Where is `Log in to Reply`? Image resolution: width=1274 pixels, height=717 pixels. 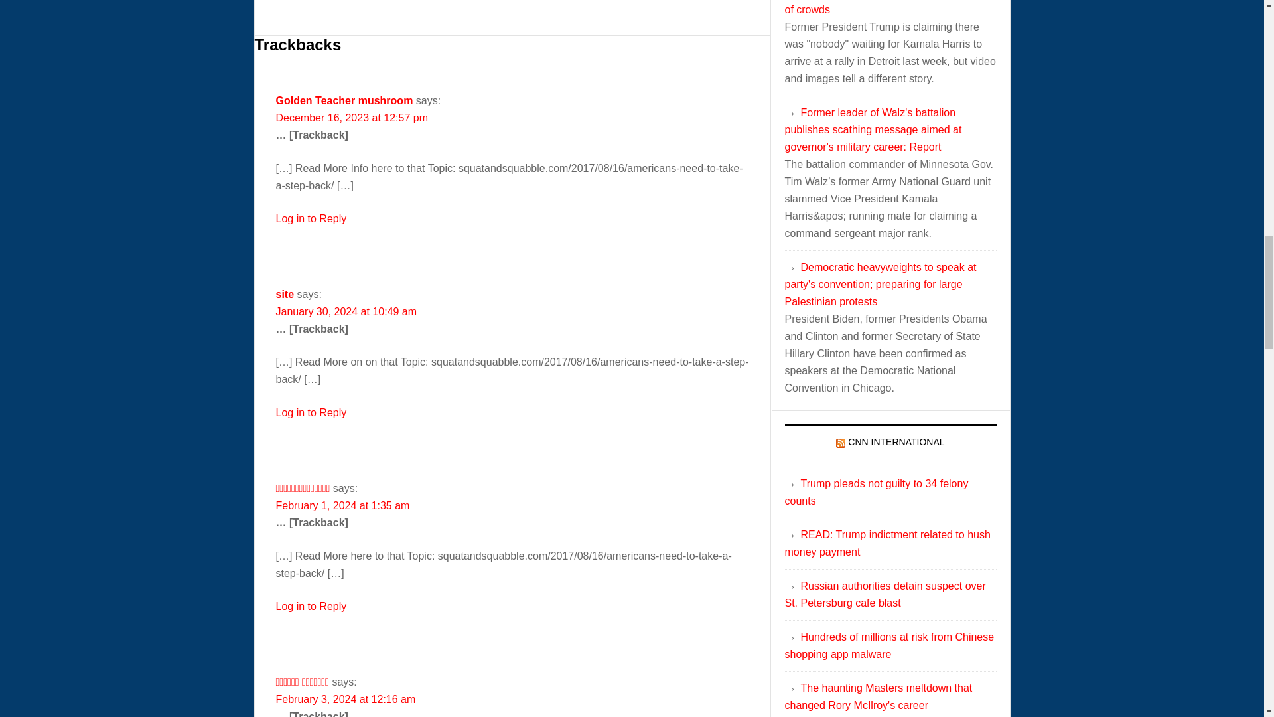 Log in to Reply is located at coordinates (311, 412).